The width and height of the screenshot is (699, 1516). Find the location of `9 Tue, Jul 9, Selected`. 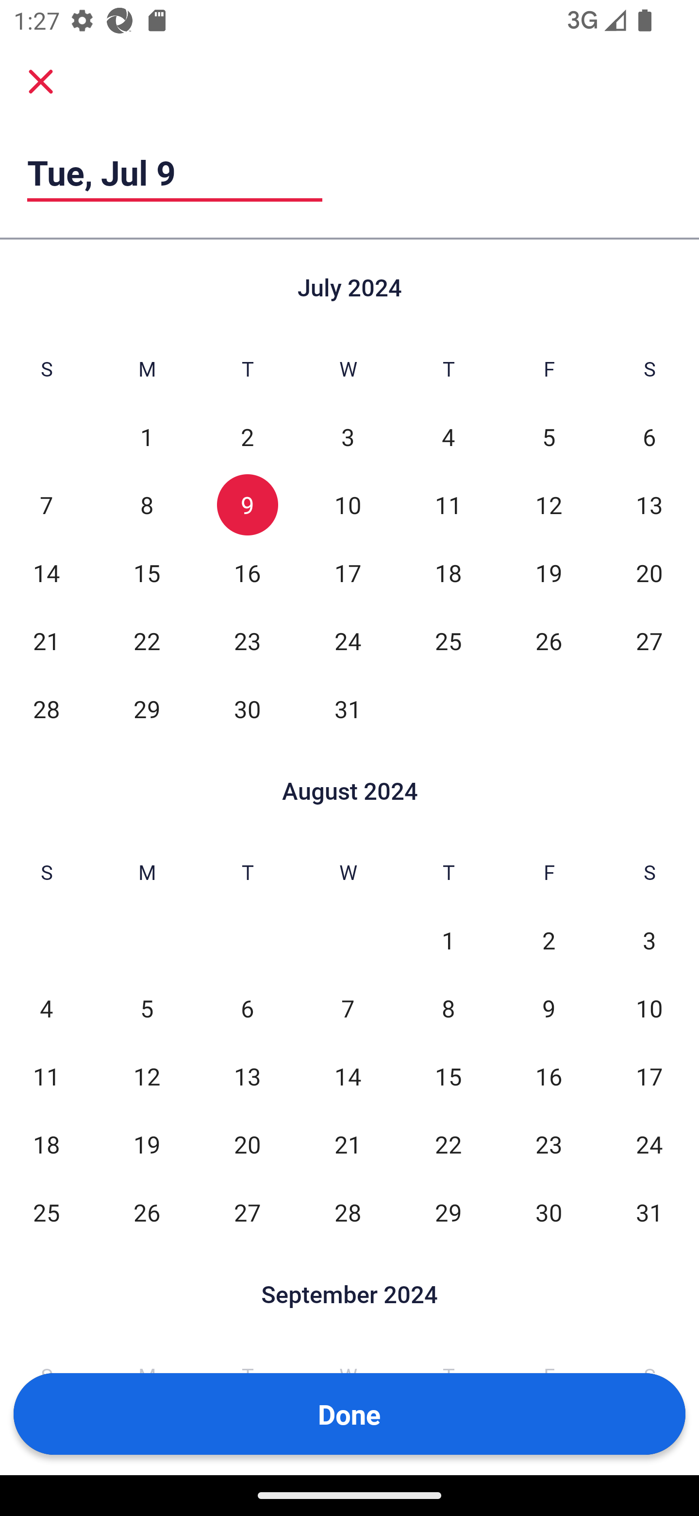

9 Tue, Jul 9, Selected is located at coordinates (248, 504).